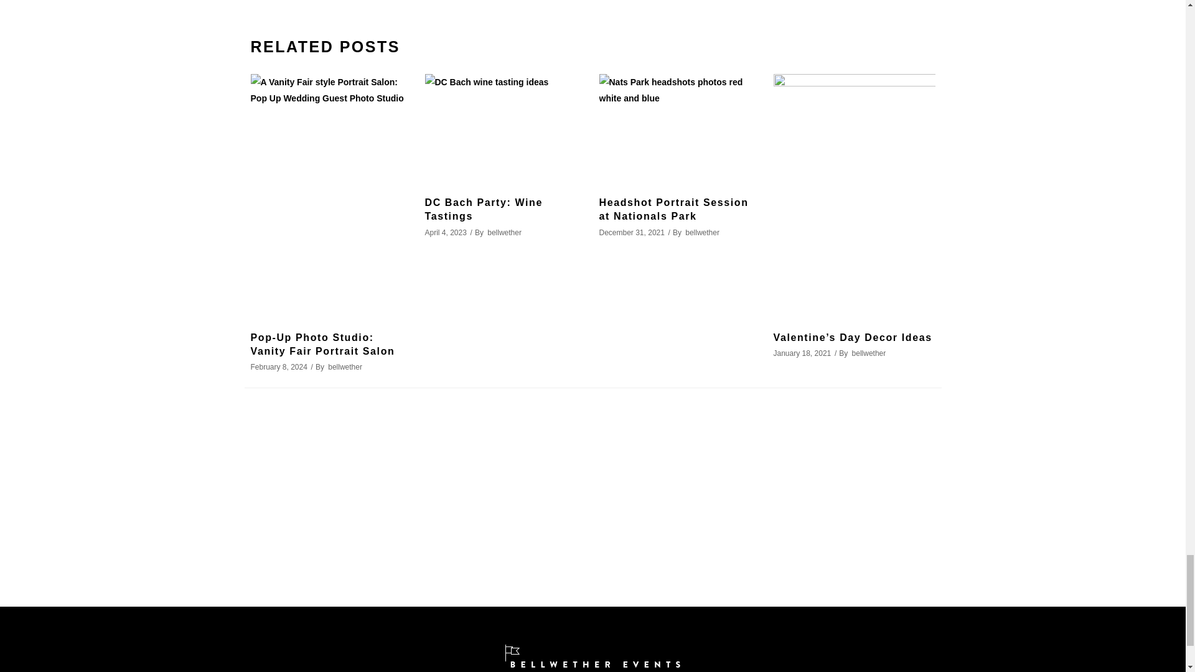 The image size is (1195, 672). What do you see at coordinates (673, 209) in the screenshot?
I see `Headshot Portrait Session at Nationals Park` at bounding box center [673, 209].